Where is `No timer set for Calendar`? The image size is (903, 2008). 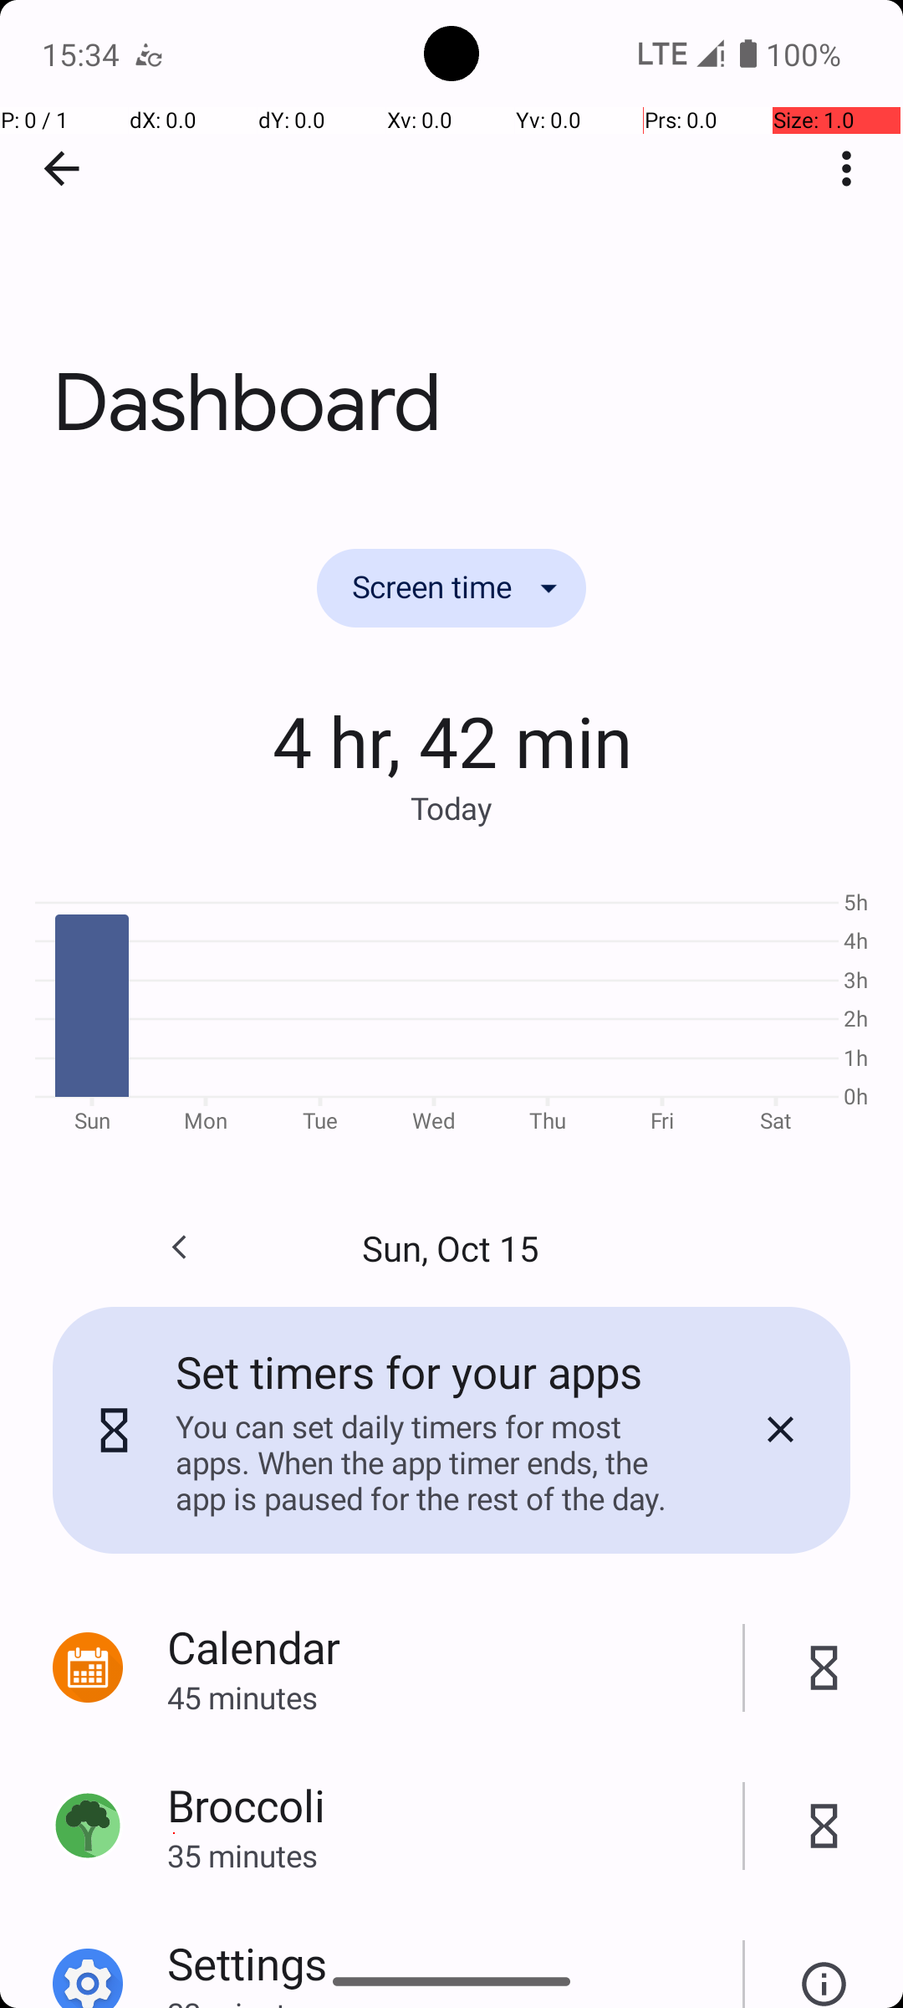
No timer set for Calendar is located at coordinates (824, 1668).